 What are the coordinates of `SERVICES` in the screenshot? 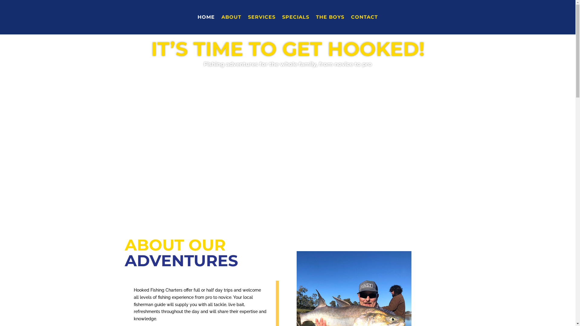 It's located at (262, 25).